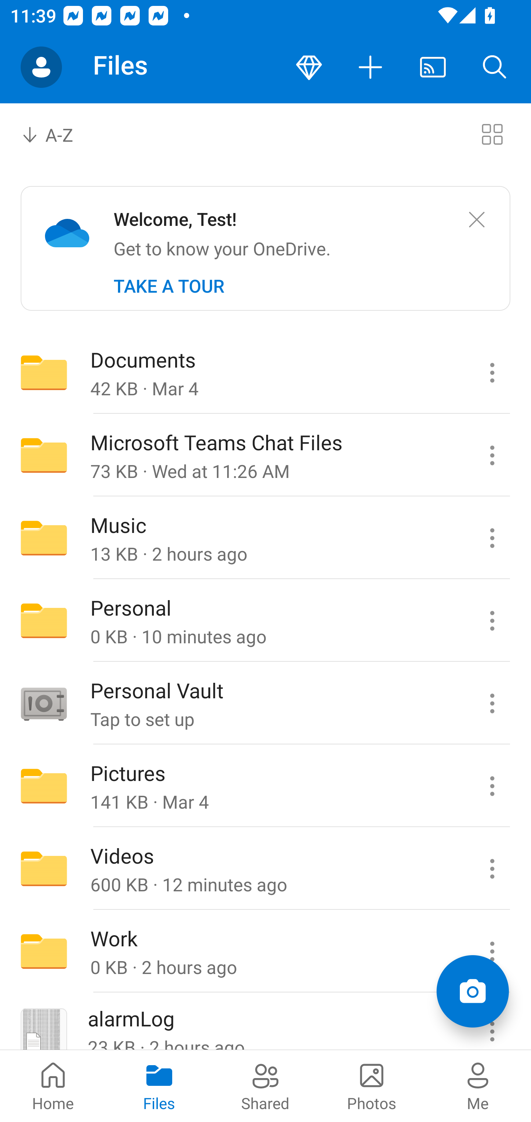 Image resolution: width=531 pixels, height=1122 pixels. I want to click on Premium button, so click(309, 67).